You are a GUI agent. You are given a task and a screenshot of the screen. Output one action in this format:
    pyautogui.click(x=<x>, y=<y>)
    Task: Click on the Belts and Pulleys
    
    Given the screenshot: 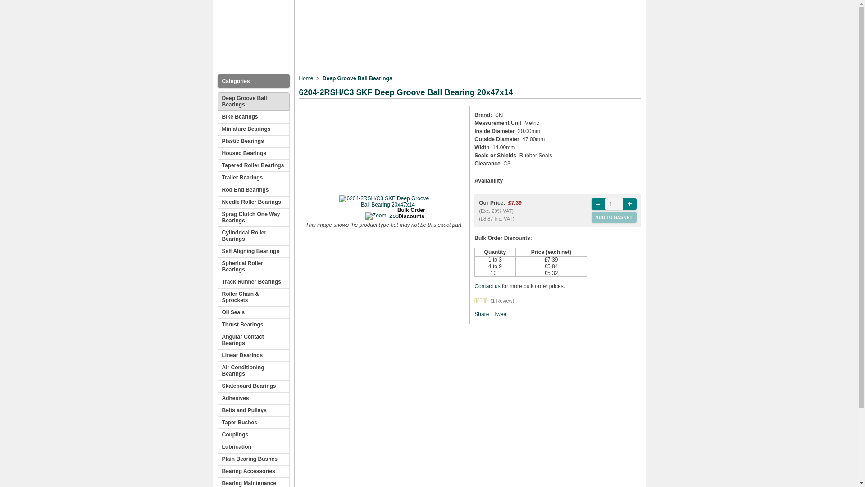 What is the action you would take?
    pyautogui.click(x=253, y=410)
    